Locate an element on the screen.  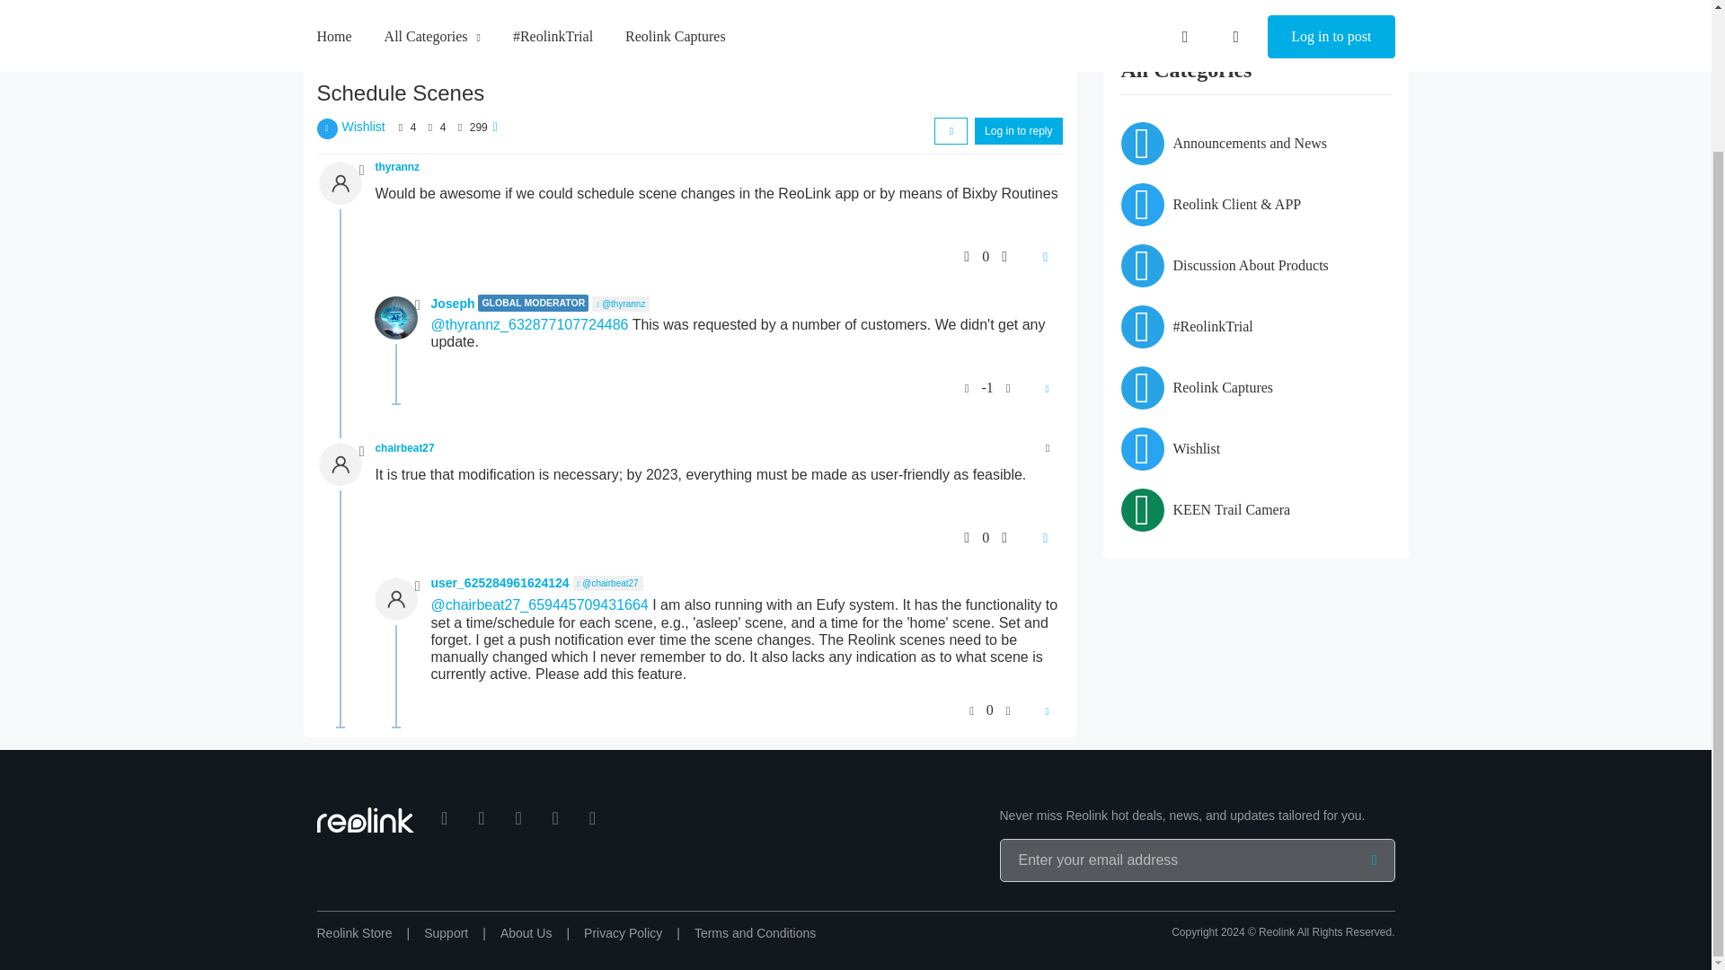
thyrannz is located at coordinates (398, 167).